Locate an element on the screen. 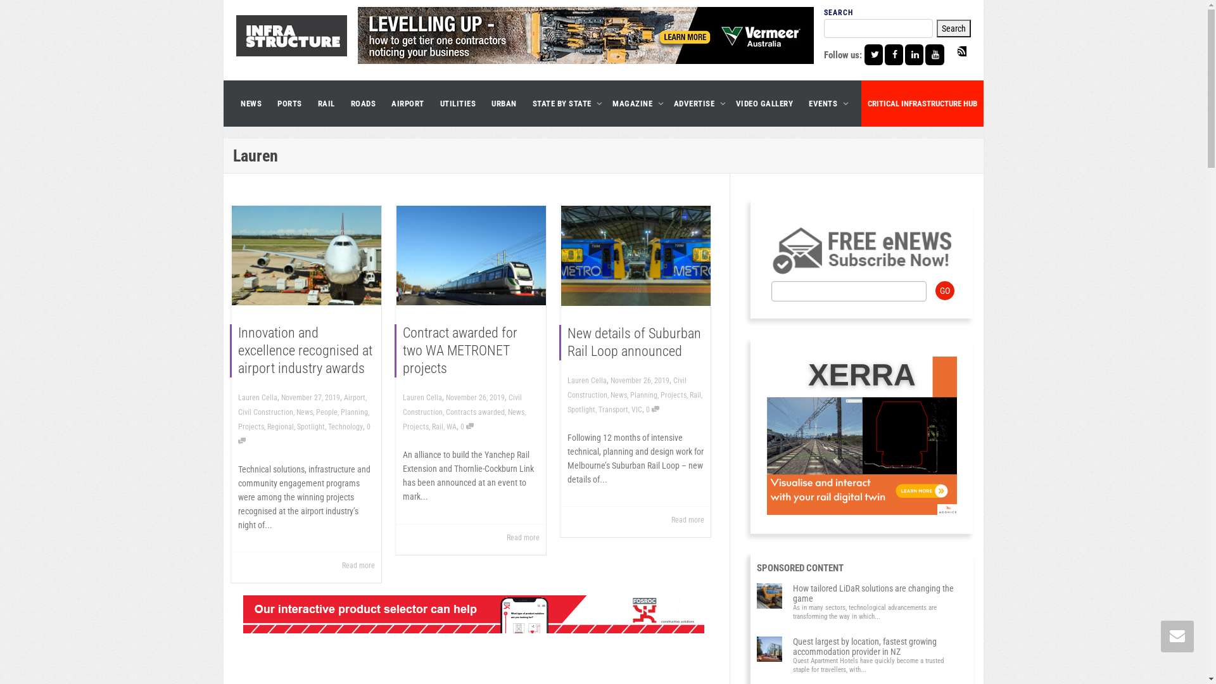 This screenshot has width=1216, height=684. VIC is located at coordinates (636, 410).